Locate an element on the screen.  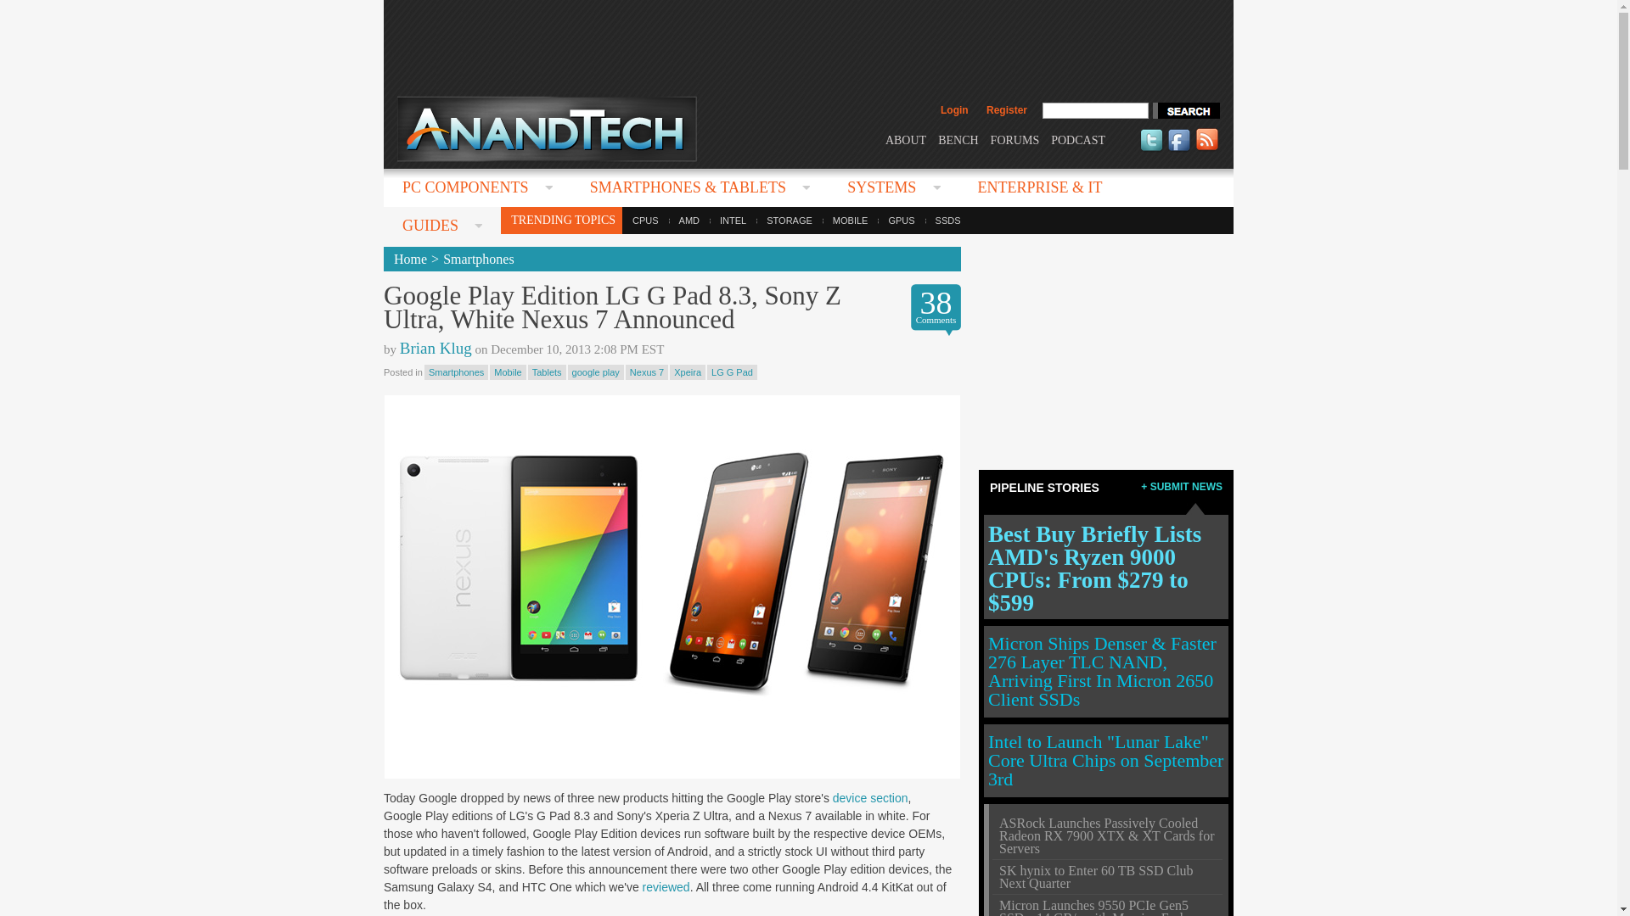
BENCH is located at coordinates (958, 139).